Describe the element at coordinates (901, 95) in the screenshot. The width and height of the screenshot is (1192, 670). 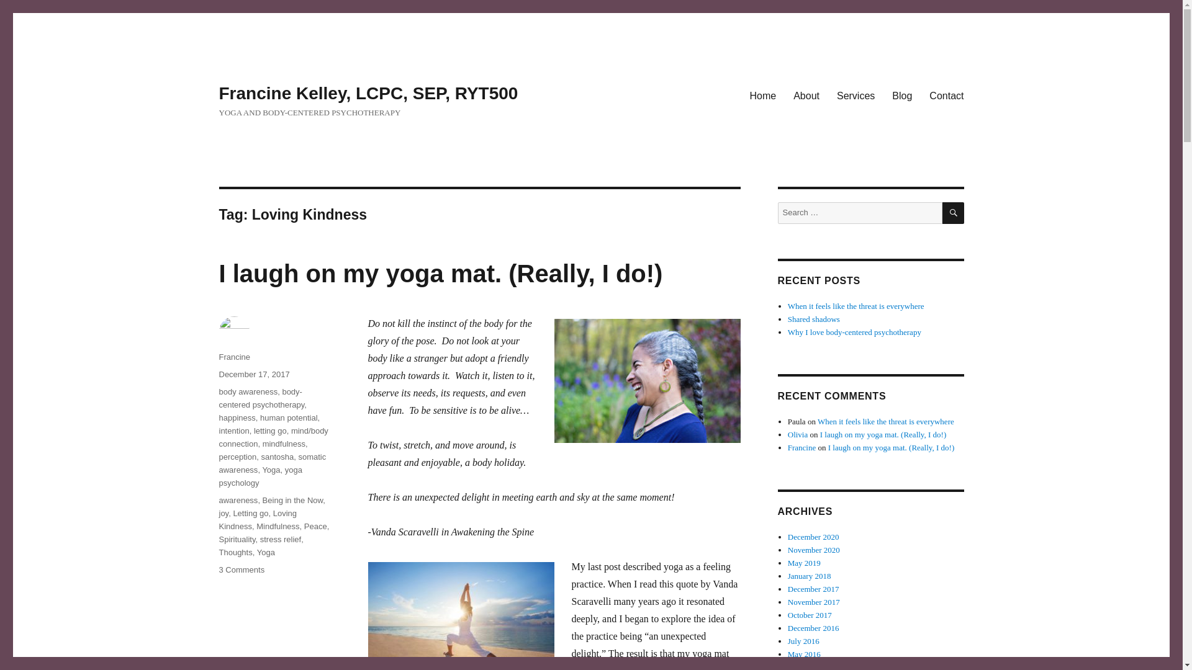
I see `Blog` at that location.